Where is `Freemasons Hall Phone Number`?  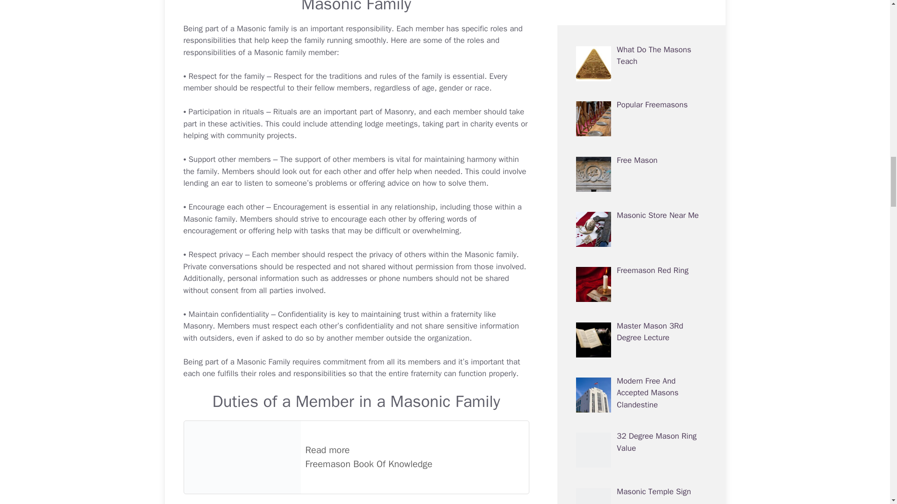 Freemasons Hall Phone Number is located at coordinates (406, 278).